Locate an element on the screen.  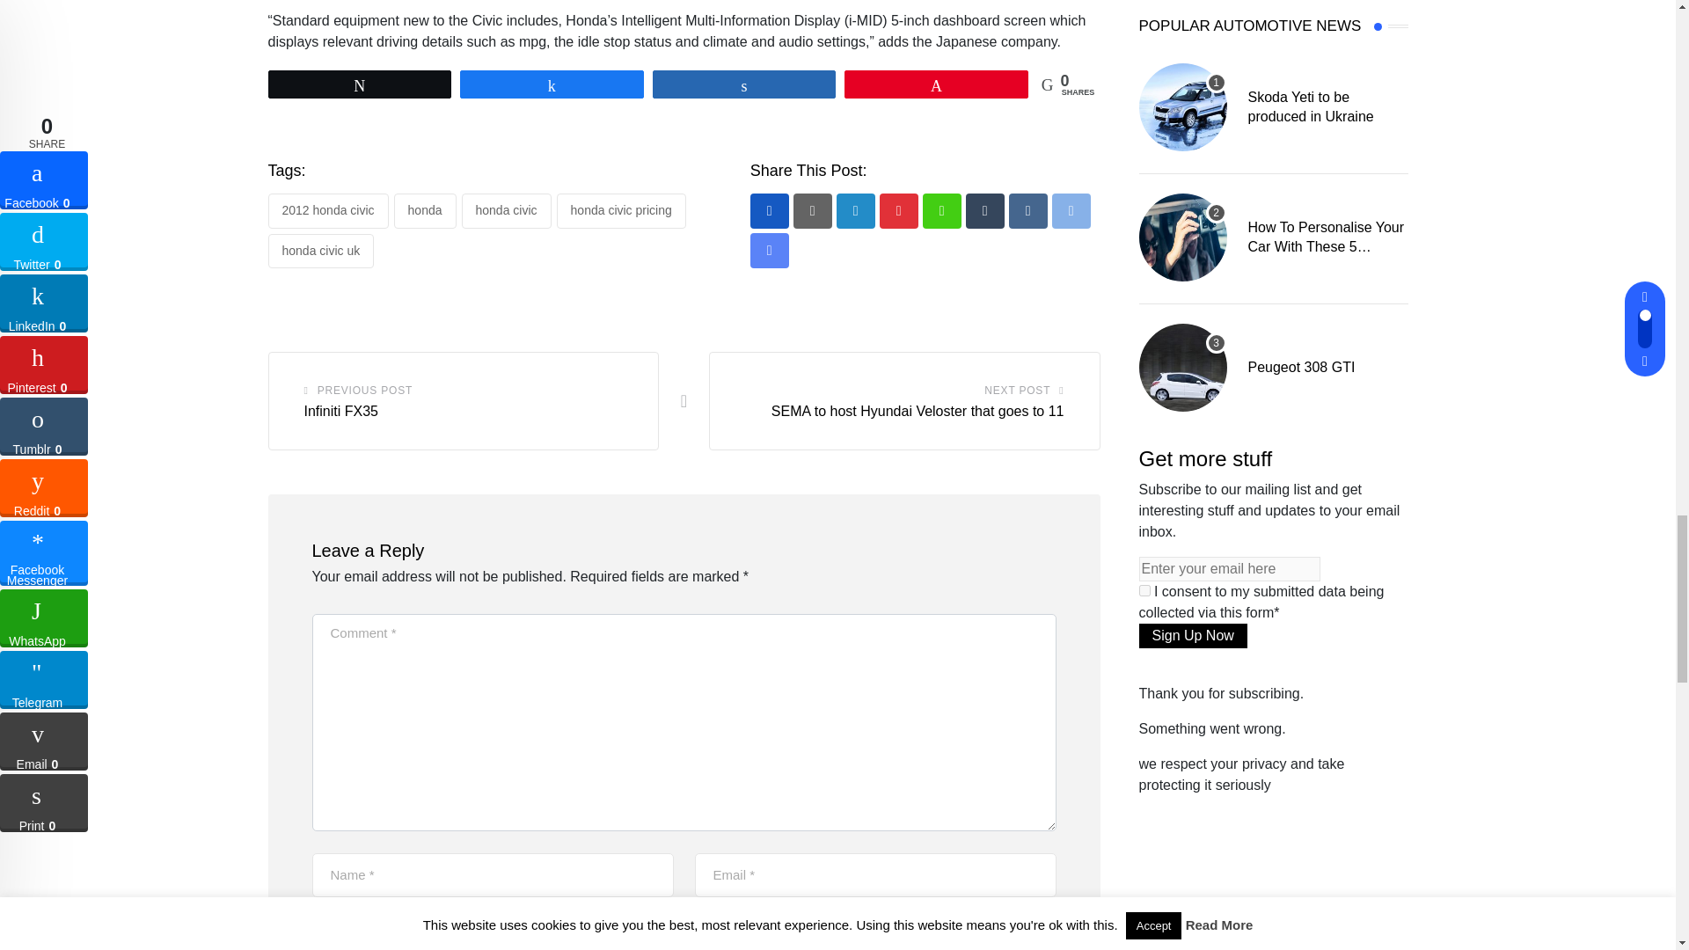
Sign Up Now is located at coordinates (1192, 635).